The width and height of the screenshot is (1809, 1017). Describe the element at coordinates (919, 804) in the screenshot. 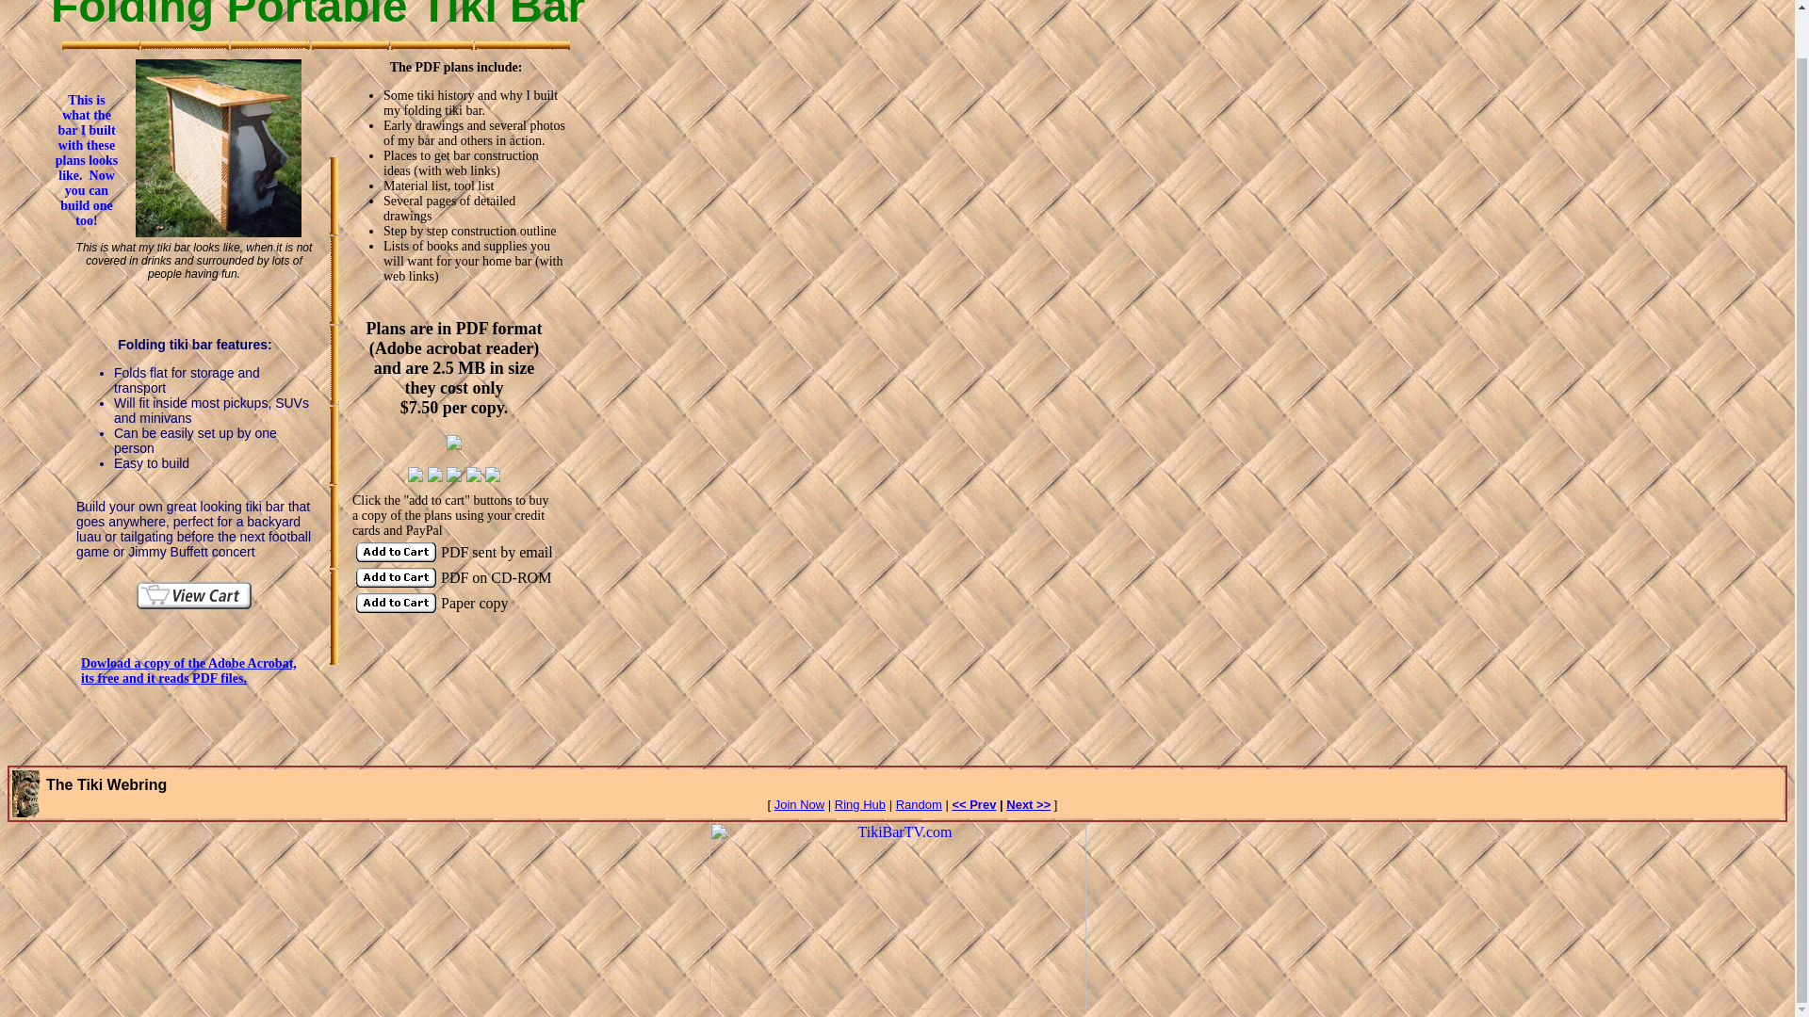

I see `Random` at that location.